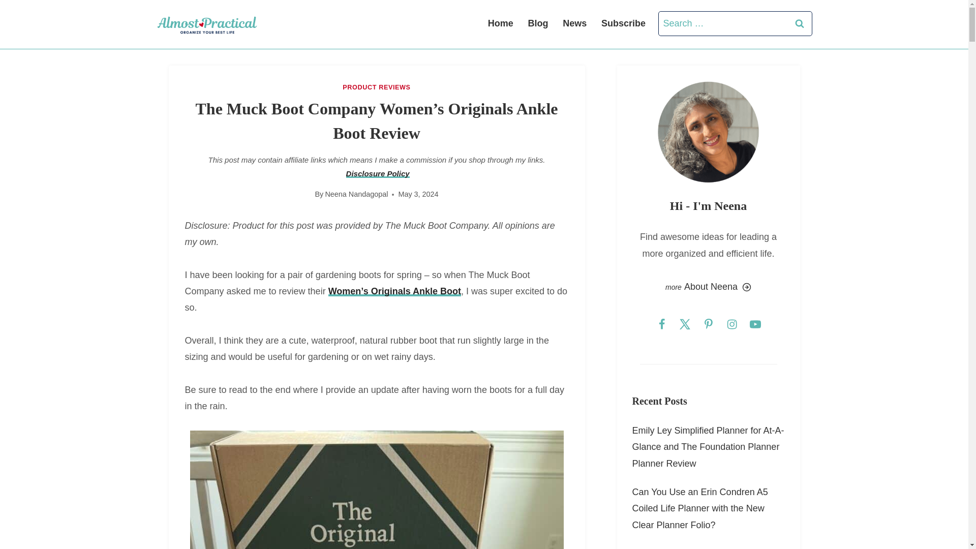  Describe the element at coordinates (685, 323) in the screenshot. I see `Follow on X` at that location.